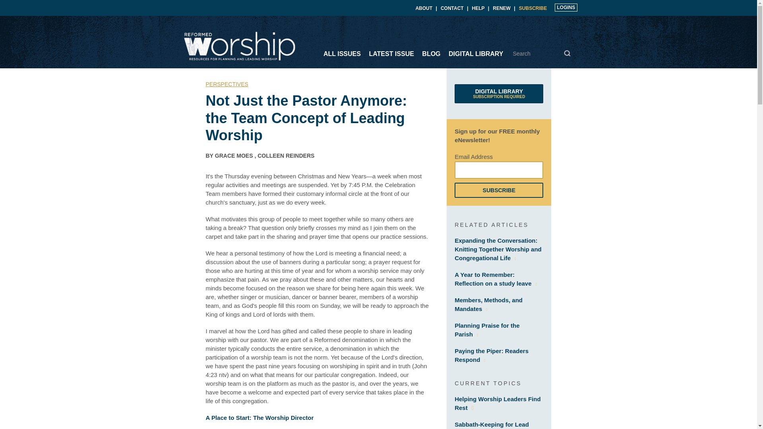 The height and width of the screenshot is (429, 763). Describe the element at coordinates (567, 53) in the screenshot. I see `Sabbath-Keeping for Lead Worshipers` at that location.